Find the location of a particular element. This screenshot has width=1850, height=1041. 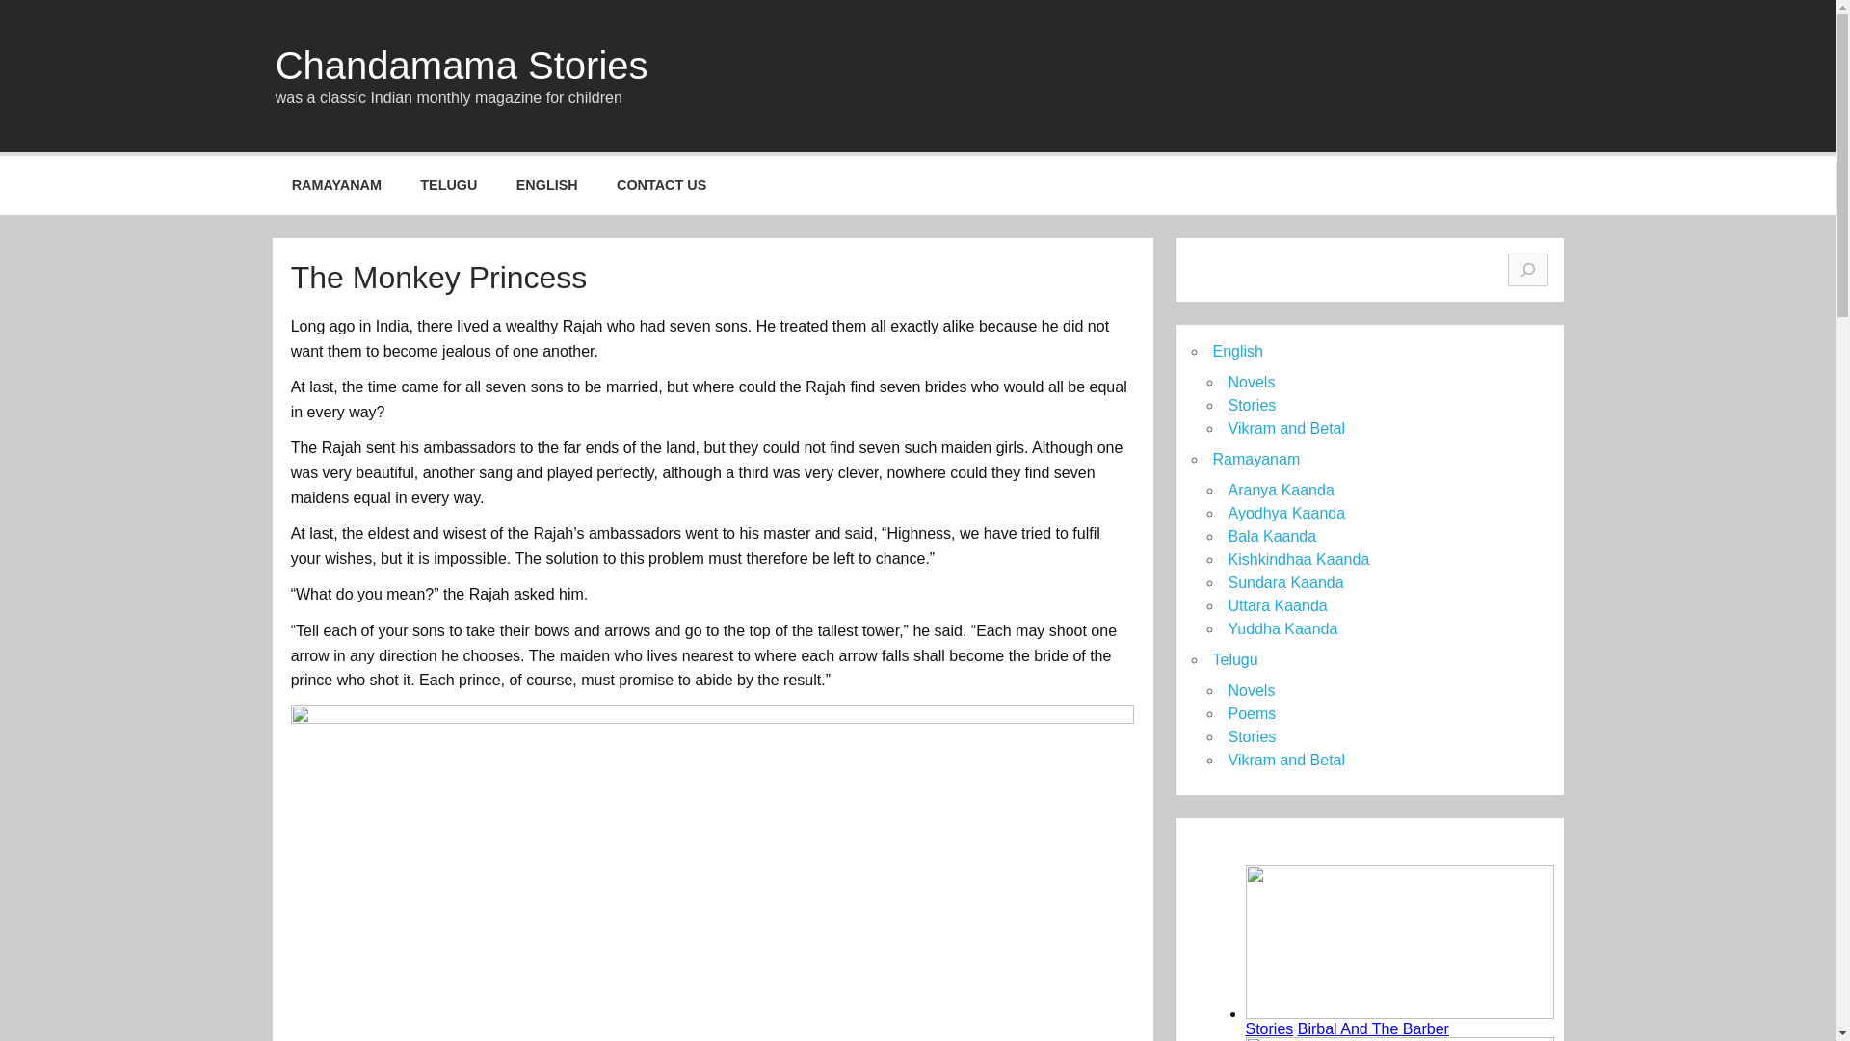

Ayodhya Kaanda is located at coordinates (1285, 513).